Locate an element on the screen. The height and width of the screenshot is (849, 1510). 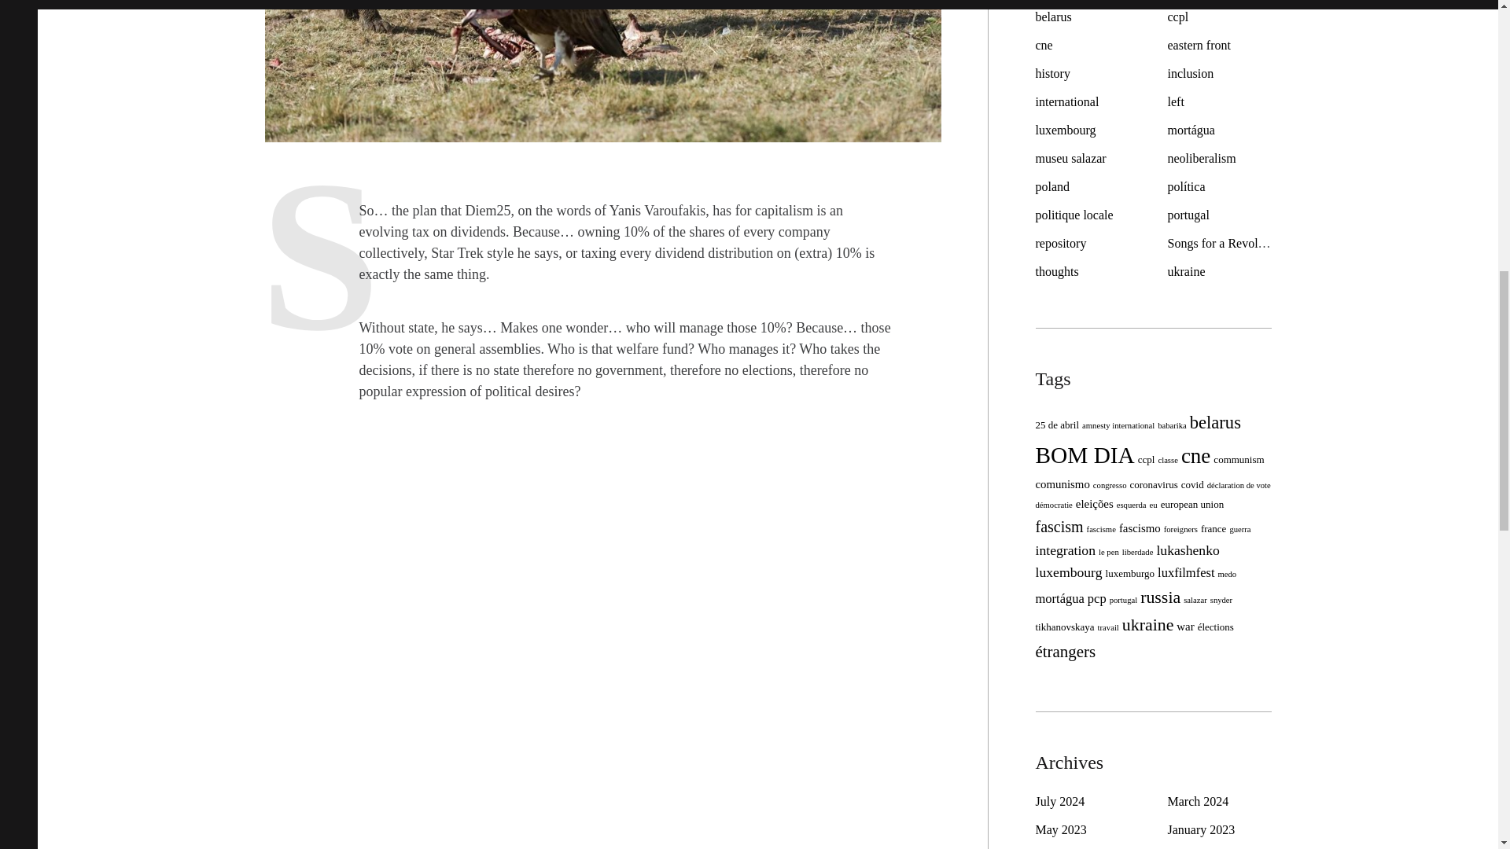
ccpl is located at coordinates (1178, 17).